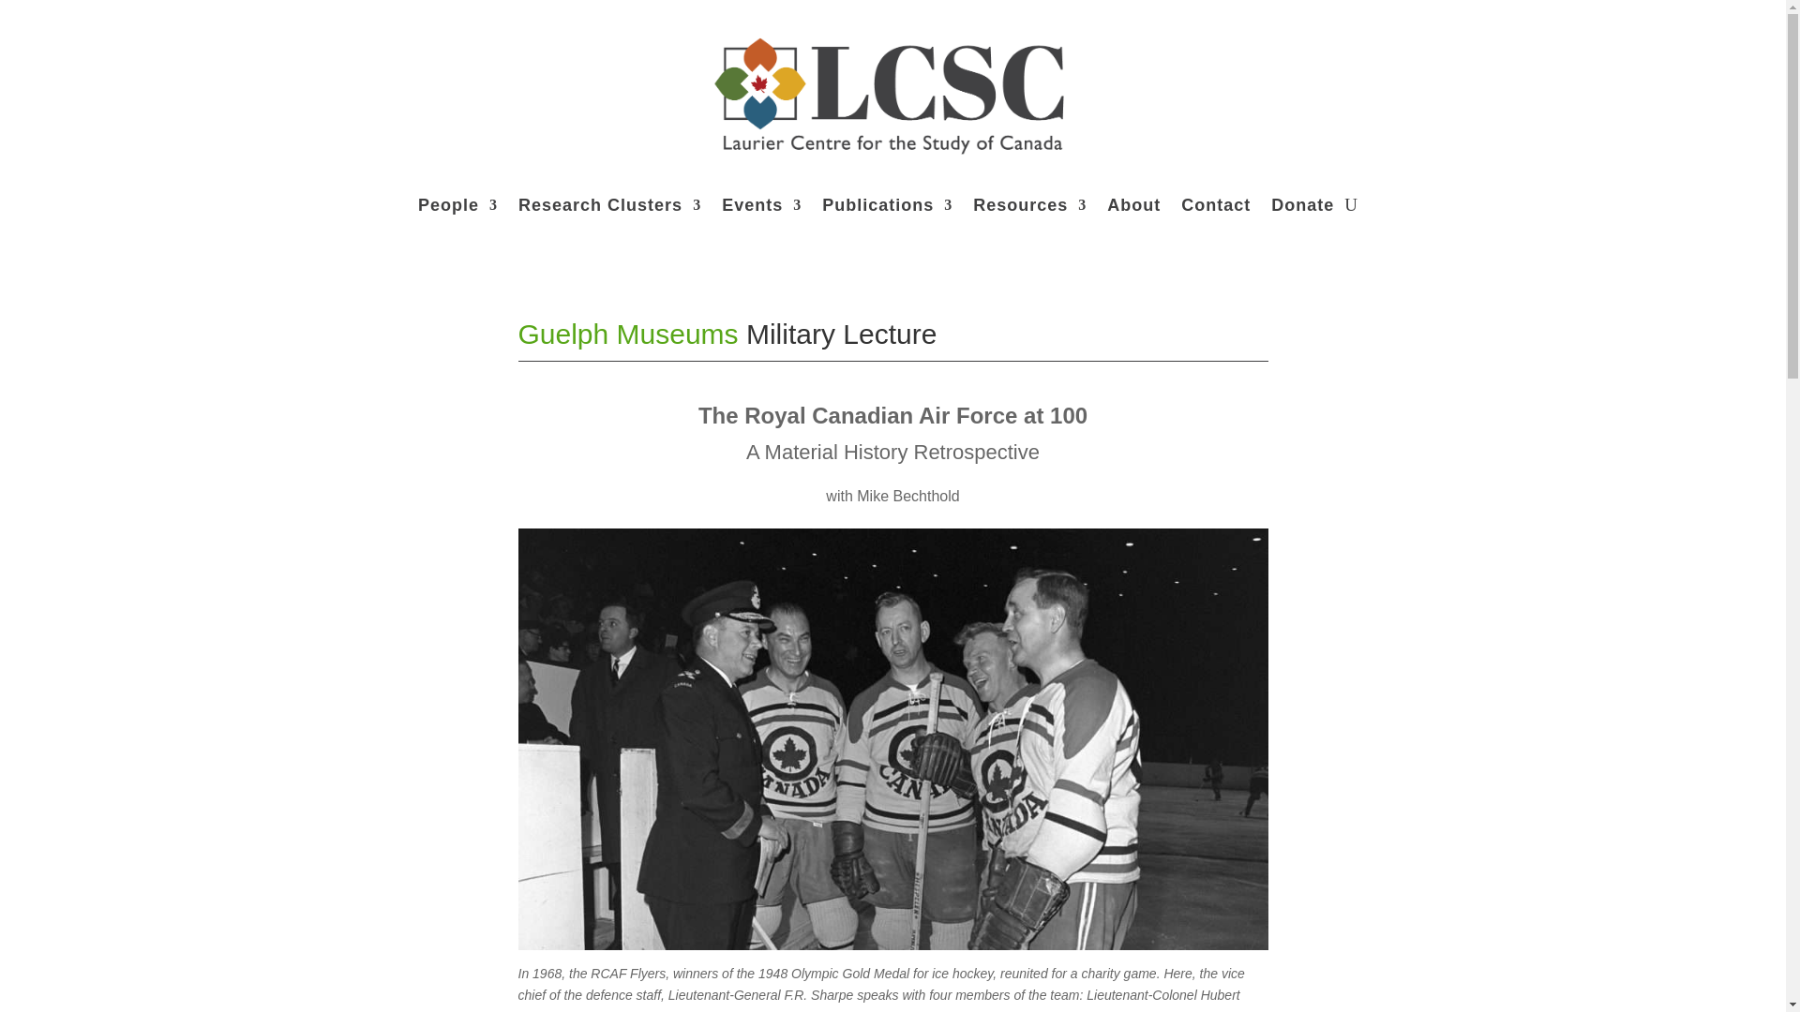 This screenshot has width=1800, height=1012. What do you see at coordinates (609, 205) in the screenshot?
I see `Research Clusters` at bounding box center [609, 205].